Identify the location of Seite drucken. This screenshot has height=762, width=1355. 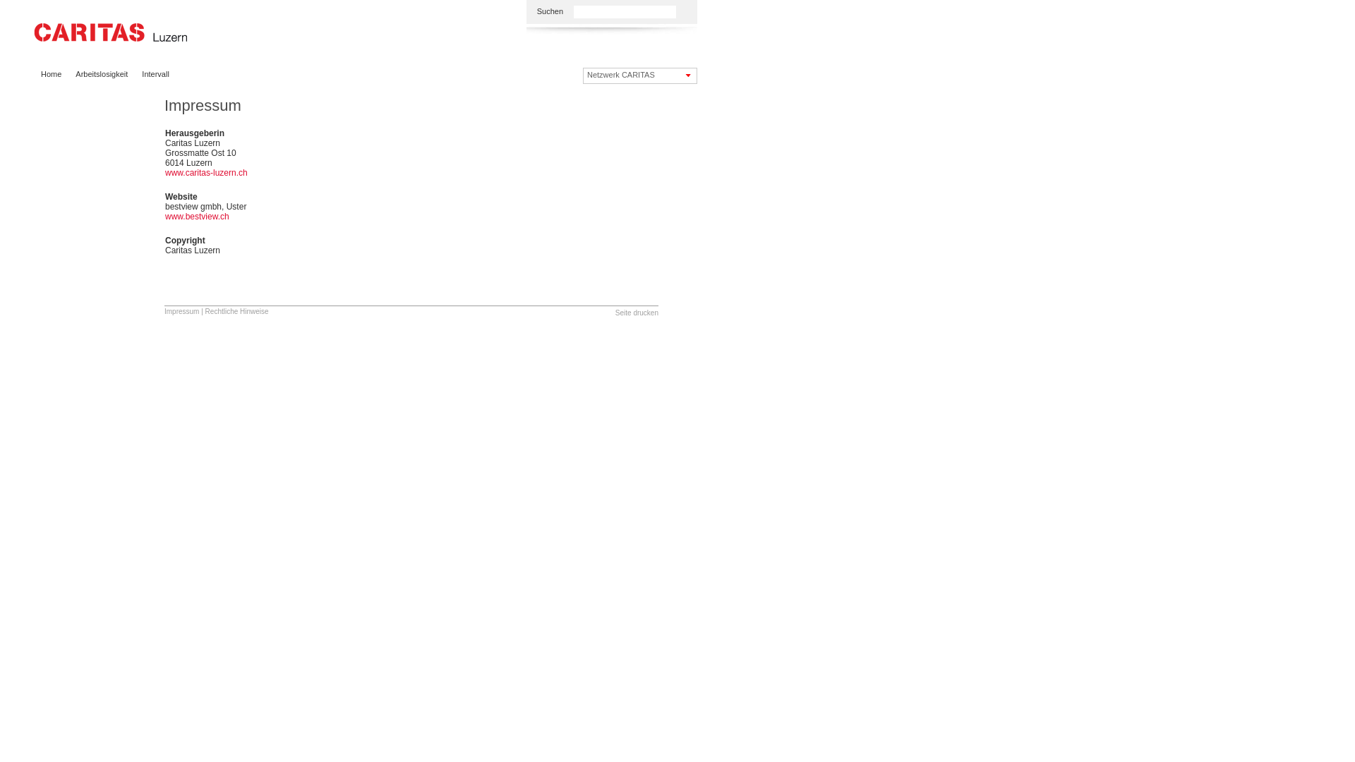
(637, 313).